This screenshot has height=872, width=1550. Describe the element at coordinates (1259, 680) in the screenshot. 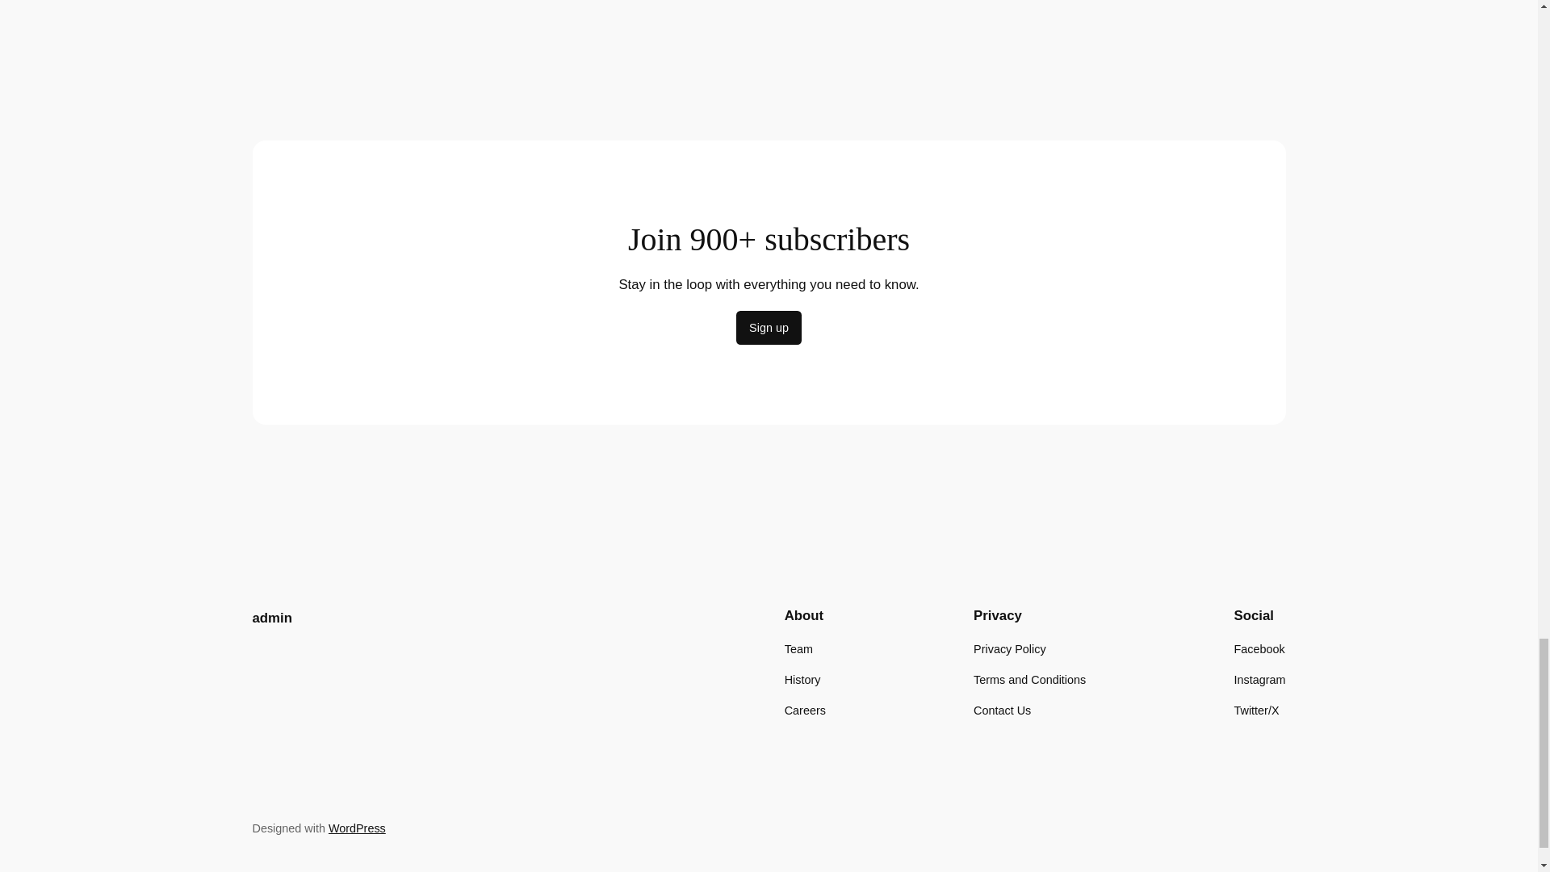

I see `Instagram` at that location.